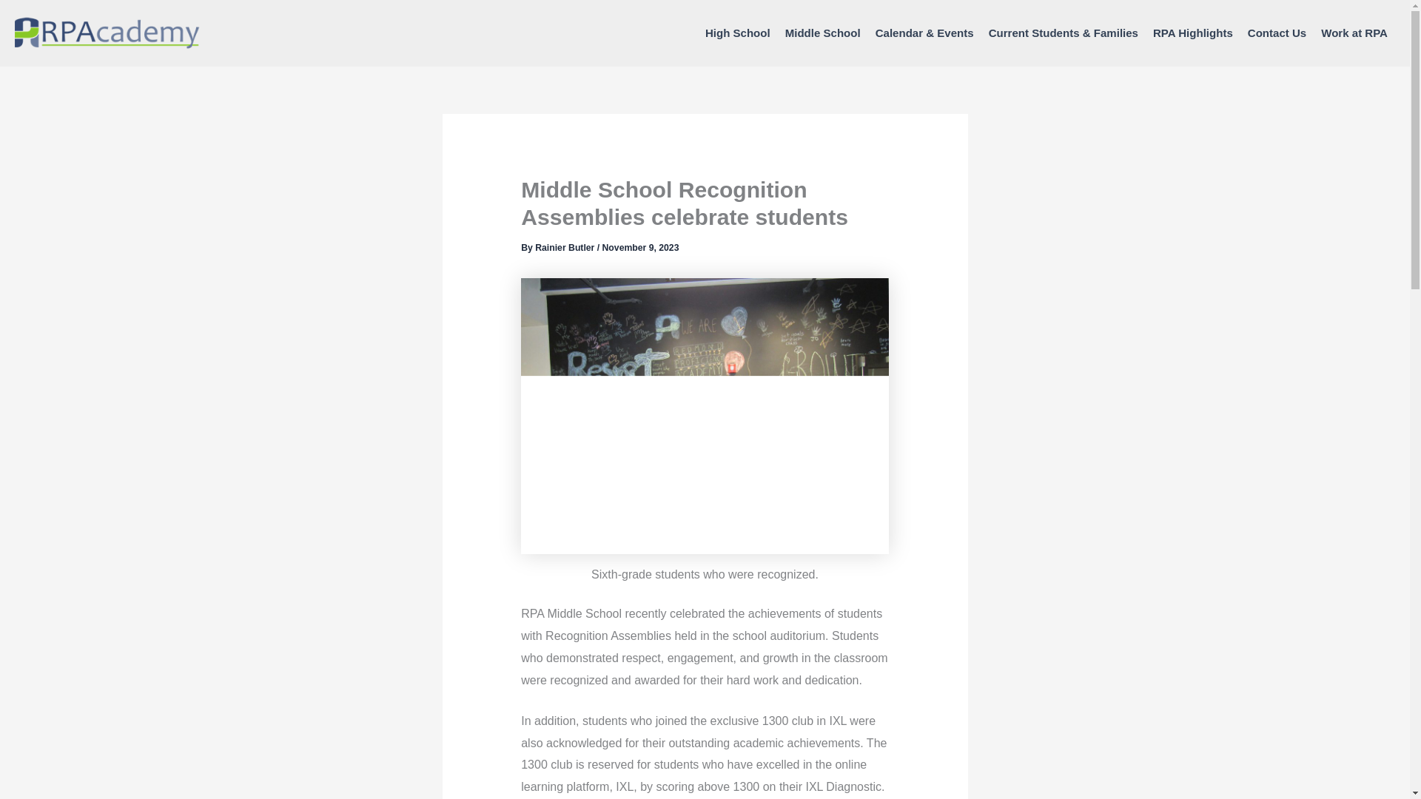 The image size is (1421, 799). Describe the element at coordinates (565, 248) in the screenshot. I see `Rainier Butler` at that location.